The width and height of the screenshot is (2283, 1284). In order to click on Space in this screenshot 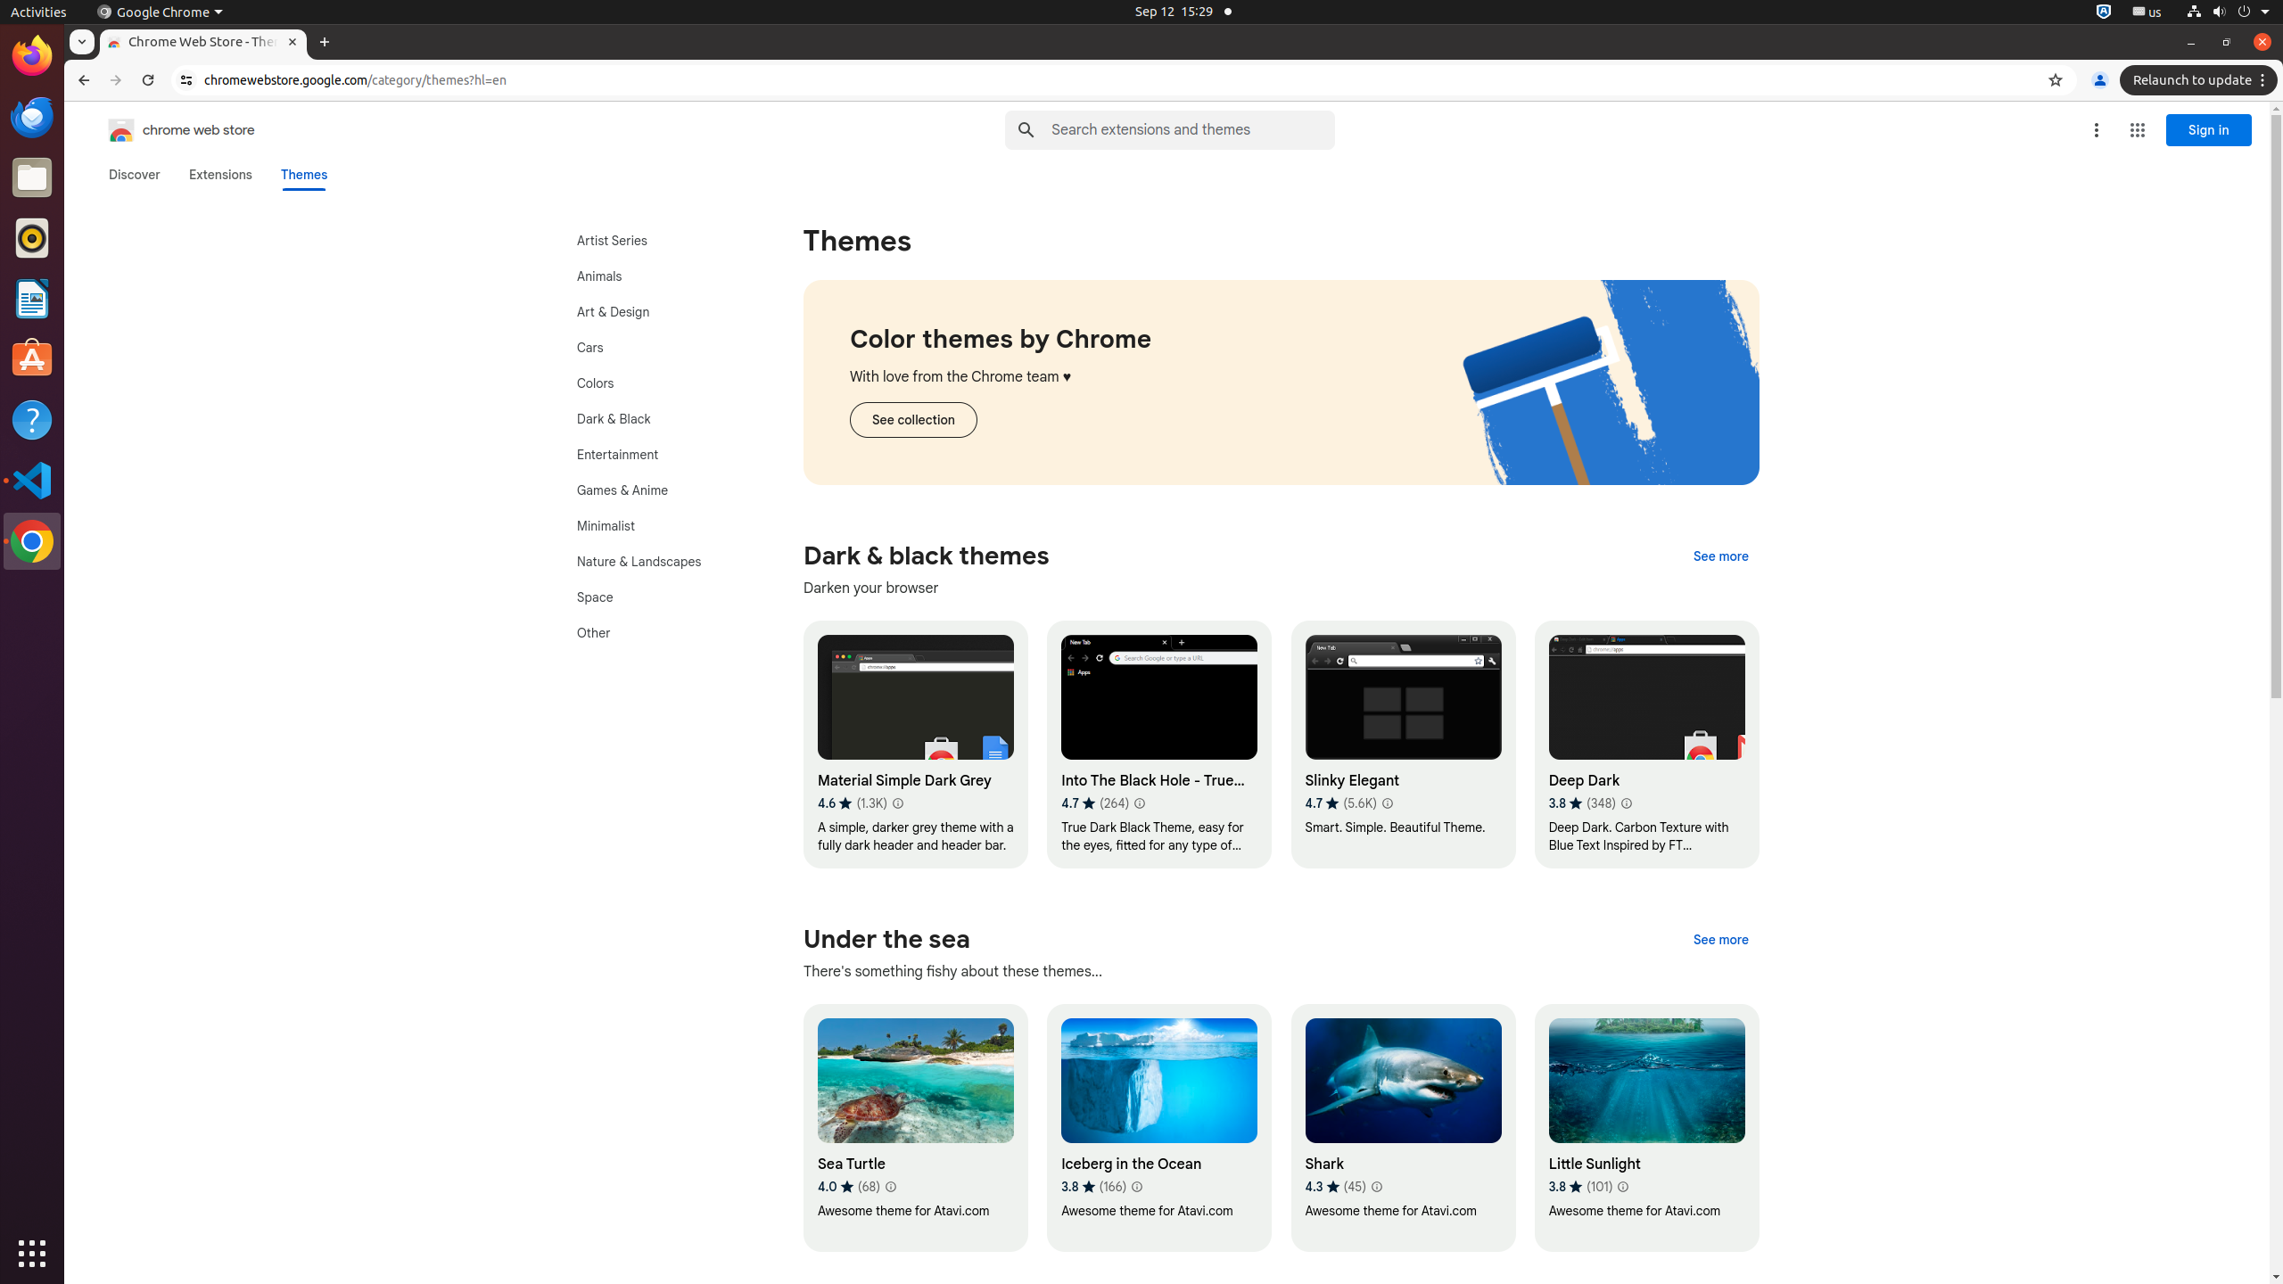, I will do `click(658, 597)`.